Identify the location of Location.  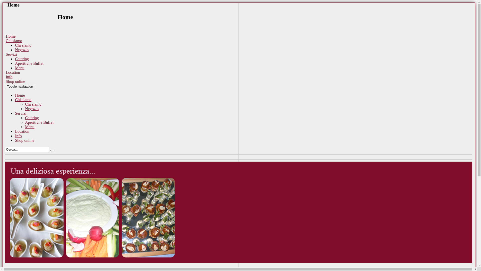
(13, 72).